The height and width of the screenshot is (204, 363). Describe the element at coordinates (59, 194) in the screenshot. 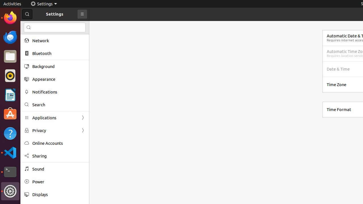

I see `Displays` at that location.